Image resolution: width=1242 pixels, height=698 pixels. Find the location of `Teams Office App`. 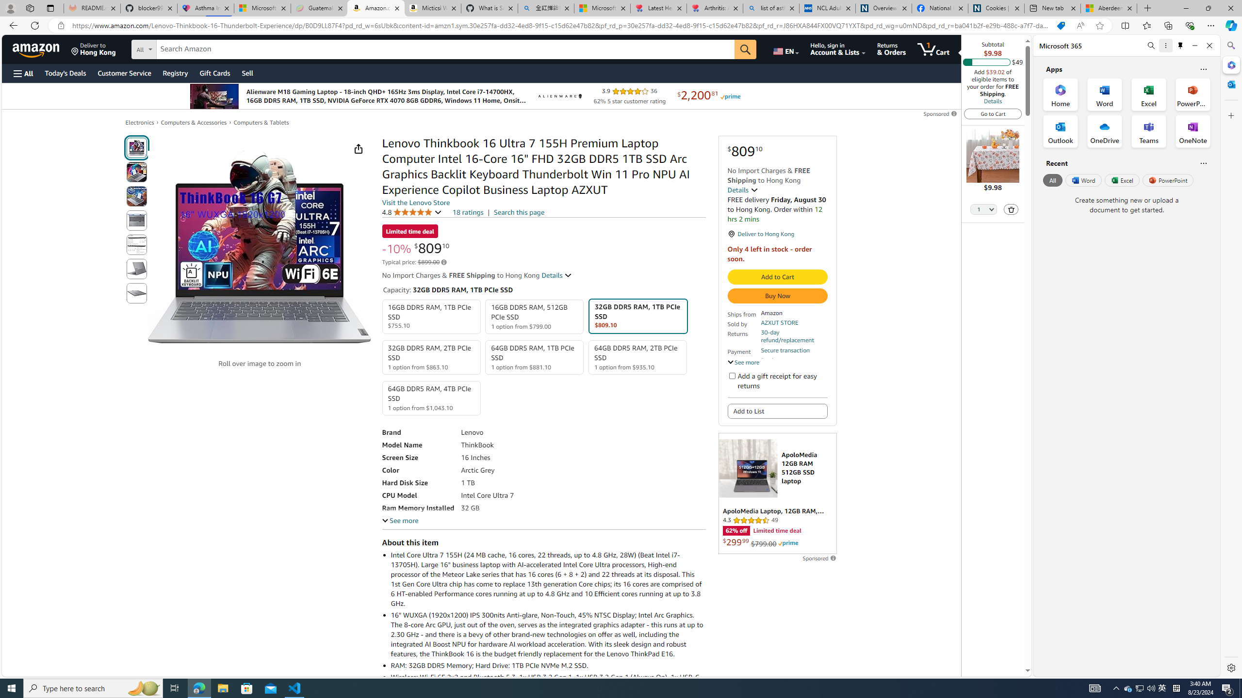

Teams Office App is located at coordinates (1149, 131).